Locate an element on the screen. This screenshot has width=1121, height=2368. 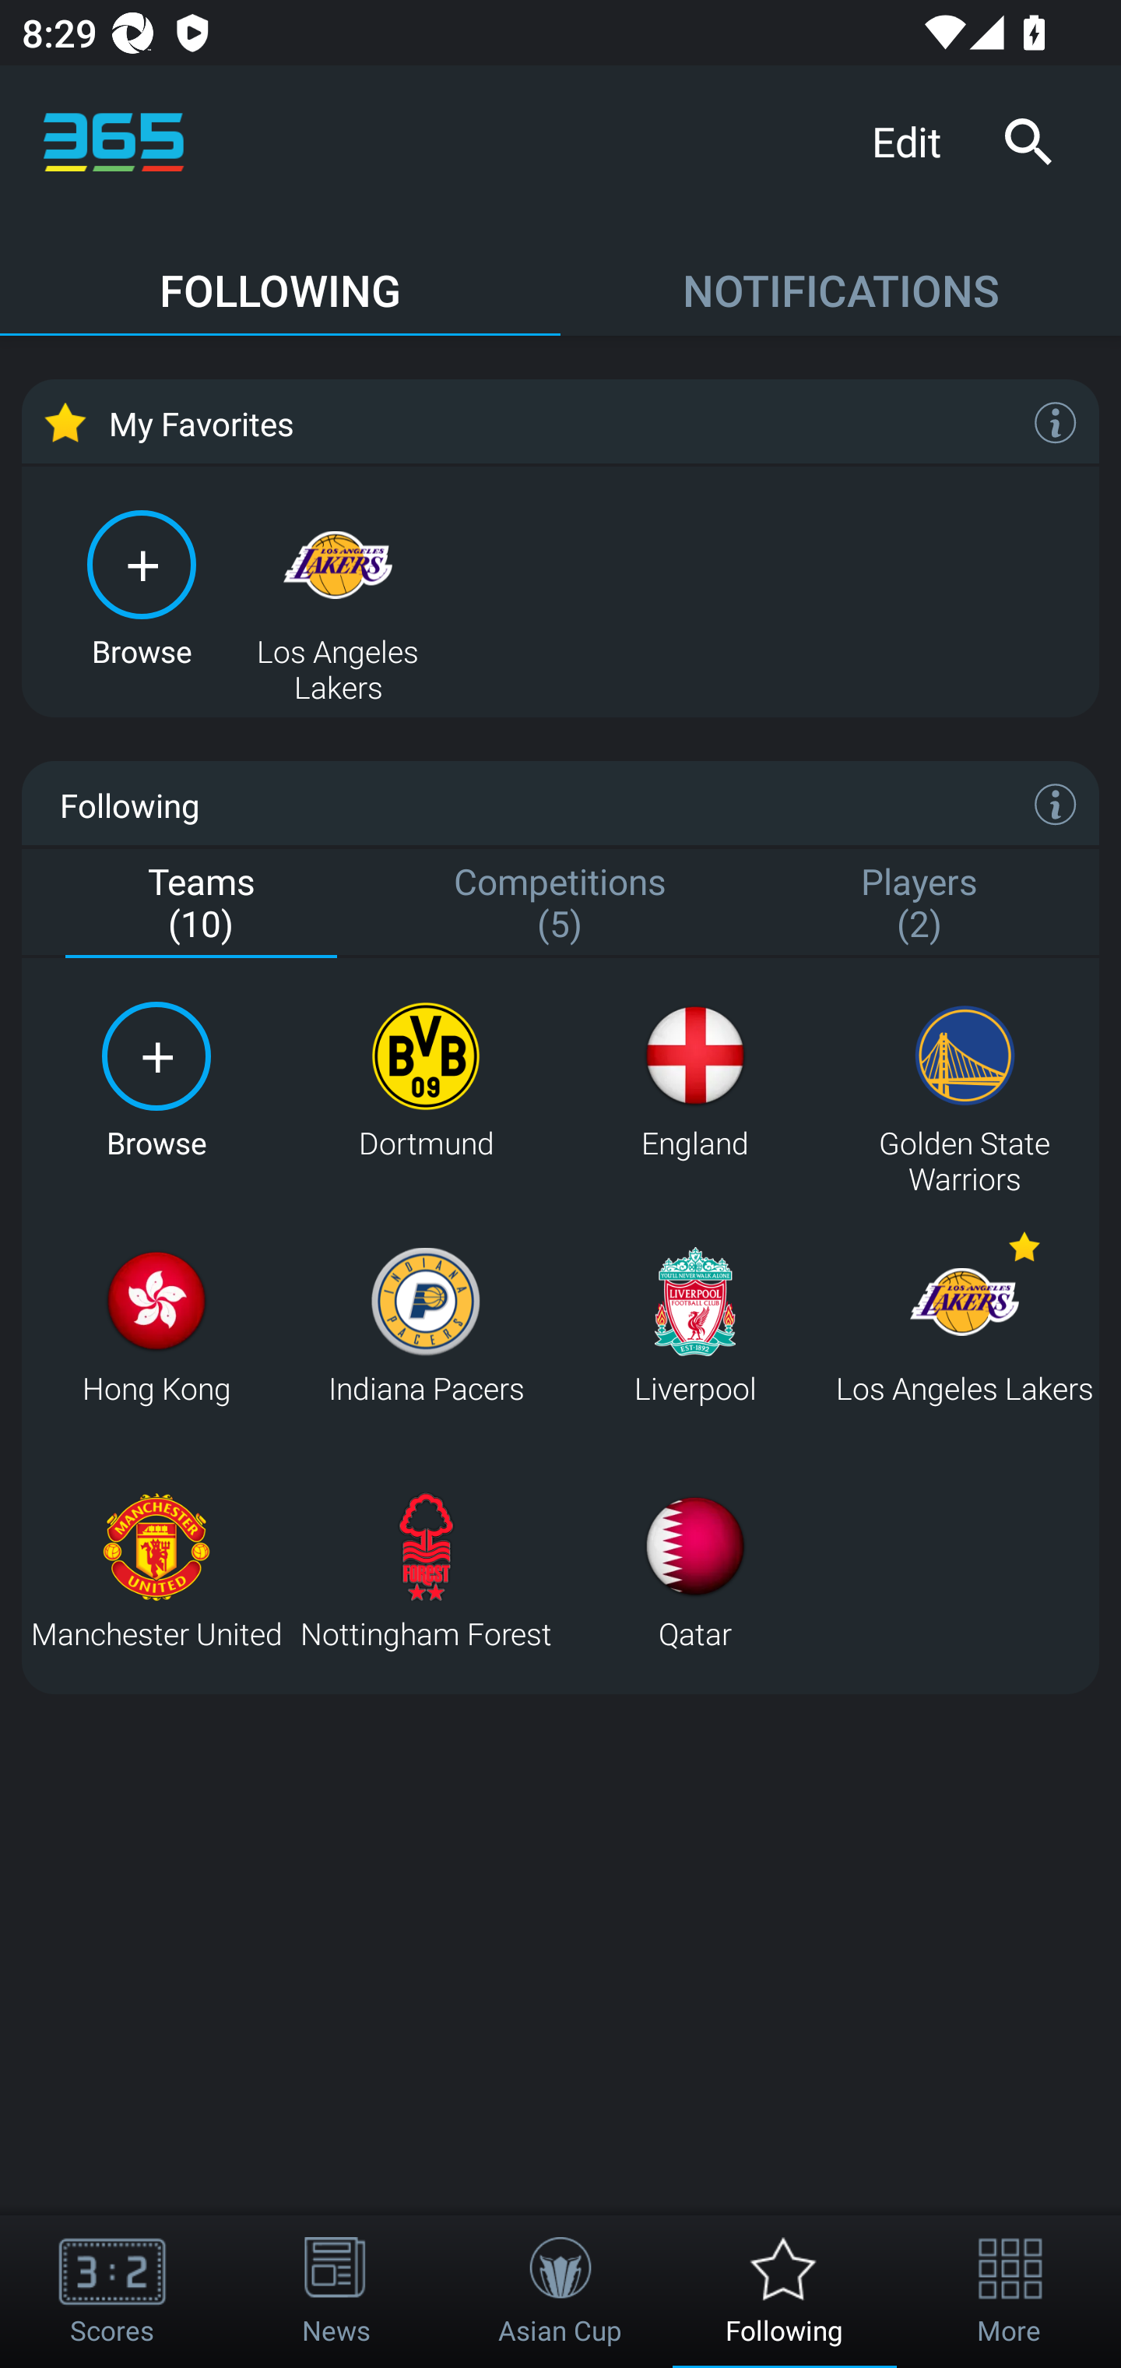
NOTIFICATIONS is located at coordinates (841, 277).